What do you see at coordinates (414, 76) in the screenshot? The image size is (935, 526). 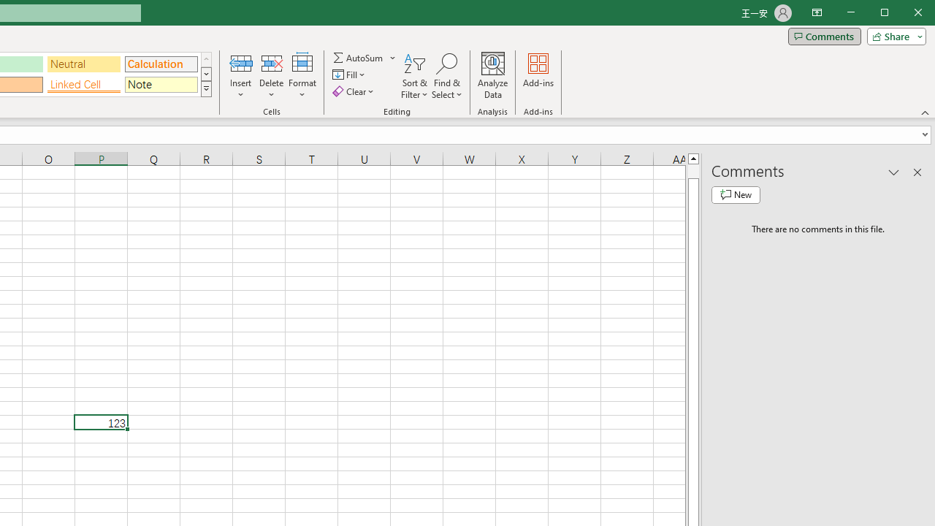 I see `Sort & Filter` at bounding box center [414, 76].